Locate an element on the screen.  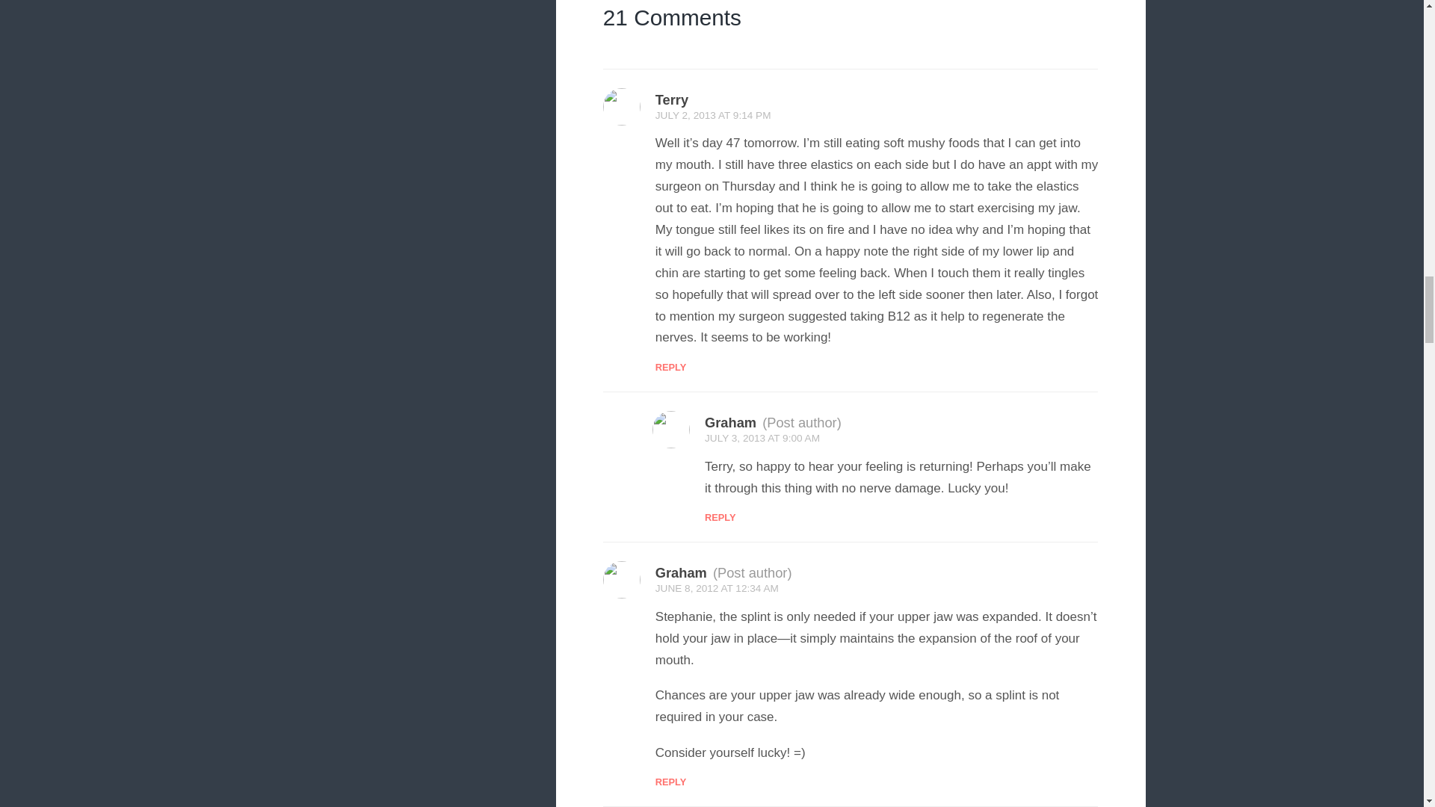
JULY 2, 2013 AT 9:14 PM is located at coordinates (713, 115).